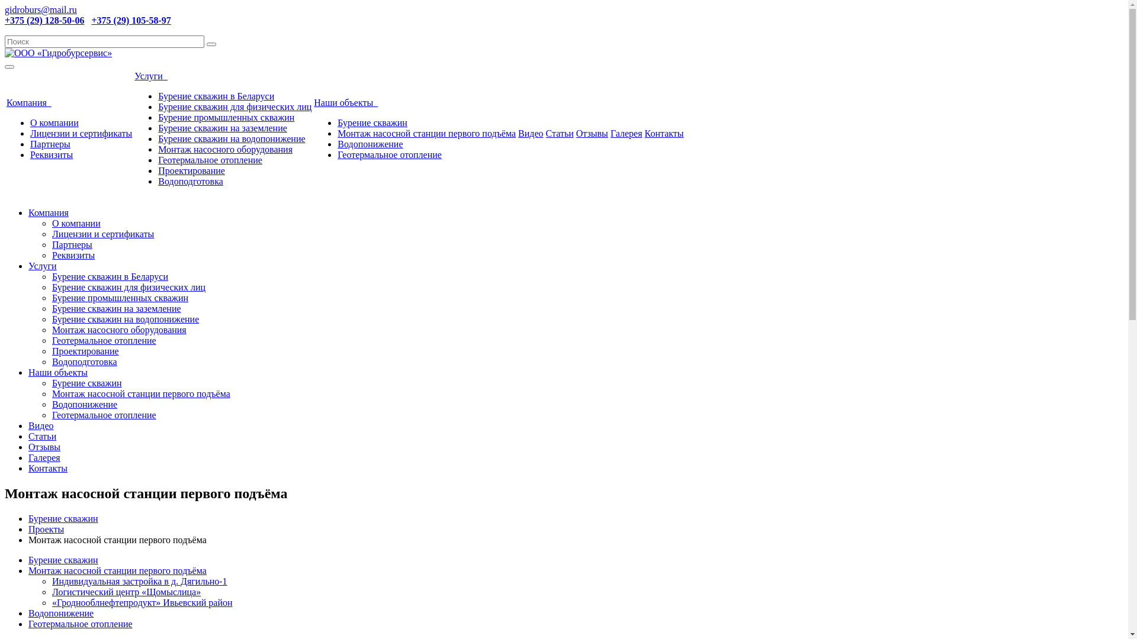 This screenshot has height=639, width=1137. I want to click on gidroburs@mail.ru, so click(41, 9).